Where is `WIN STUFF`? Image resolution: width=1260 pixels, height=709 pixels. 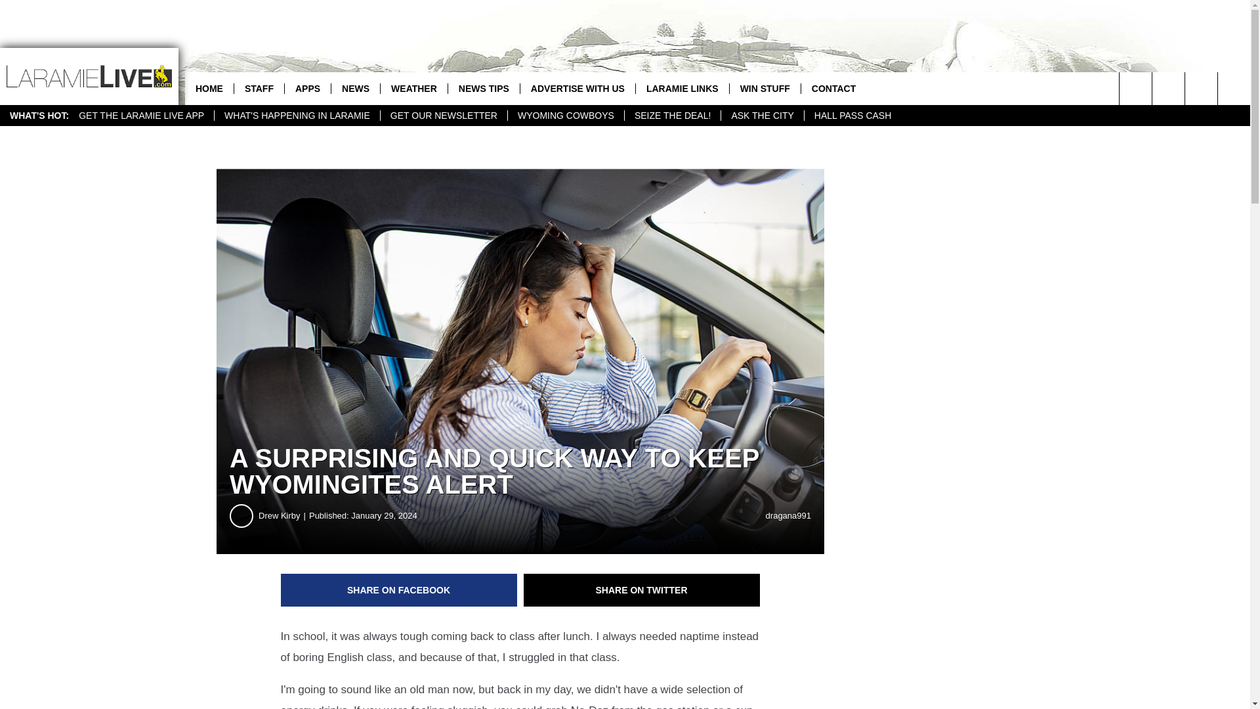 WIN STUFF is located at coordinates (765, 88).